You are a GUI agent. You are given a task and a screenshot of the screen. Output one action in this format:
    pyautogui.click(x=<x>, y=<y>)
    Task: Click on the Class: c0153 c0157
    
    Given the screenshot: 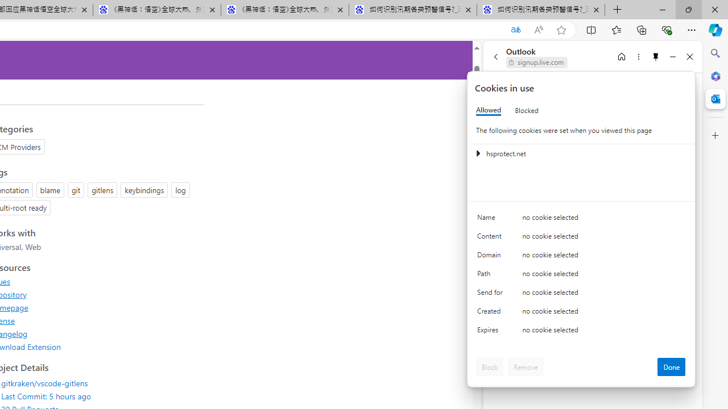 What is the action you would take?
    pyautogui.click(x=582, y=332)
    